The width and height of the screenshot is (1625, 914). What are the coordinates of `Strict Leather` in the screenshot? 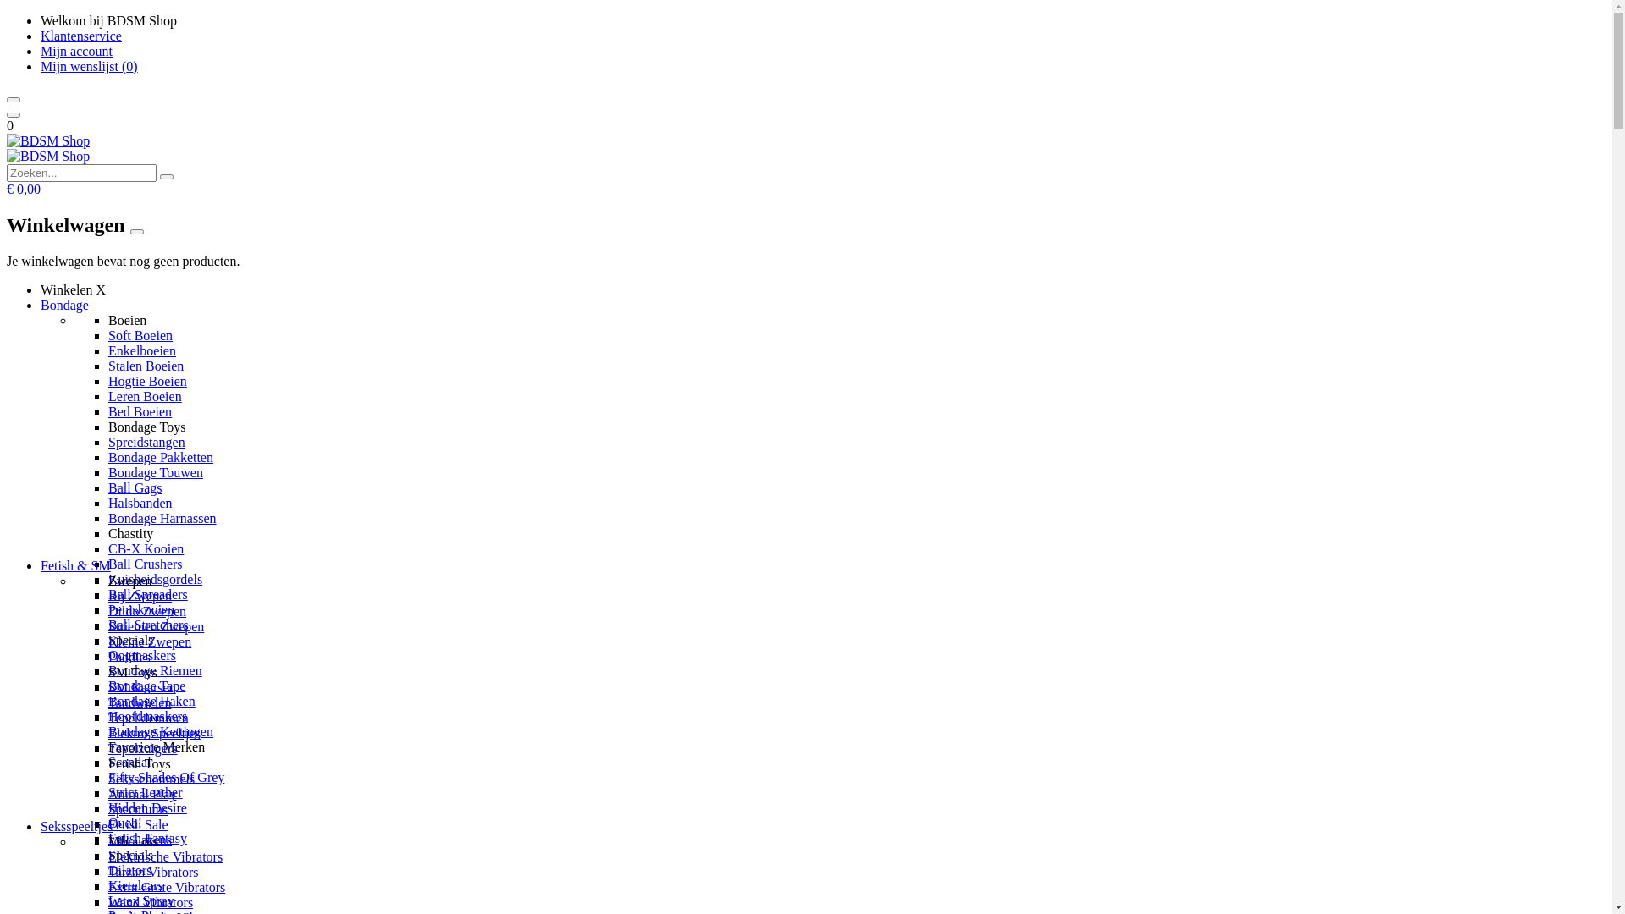 It's located at (146, 792).